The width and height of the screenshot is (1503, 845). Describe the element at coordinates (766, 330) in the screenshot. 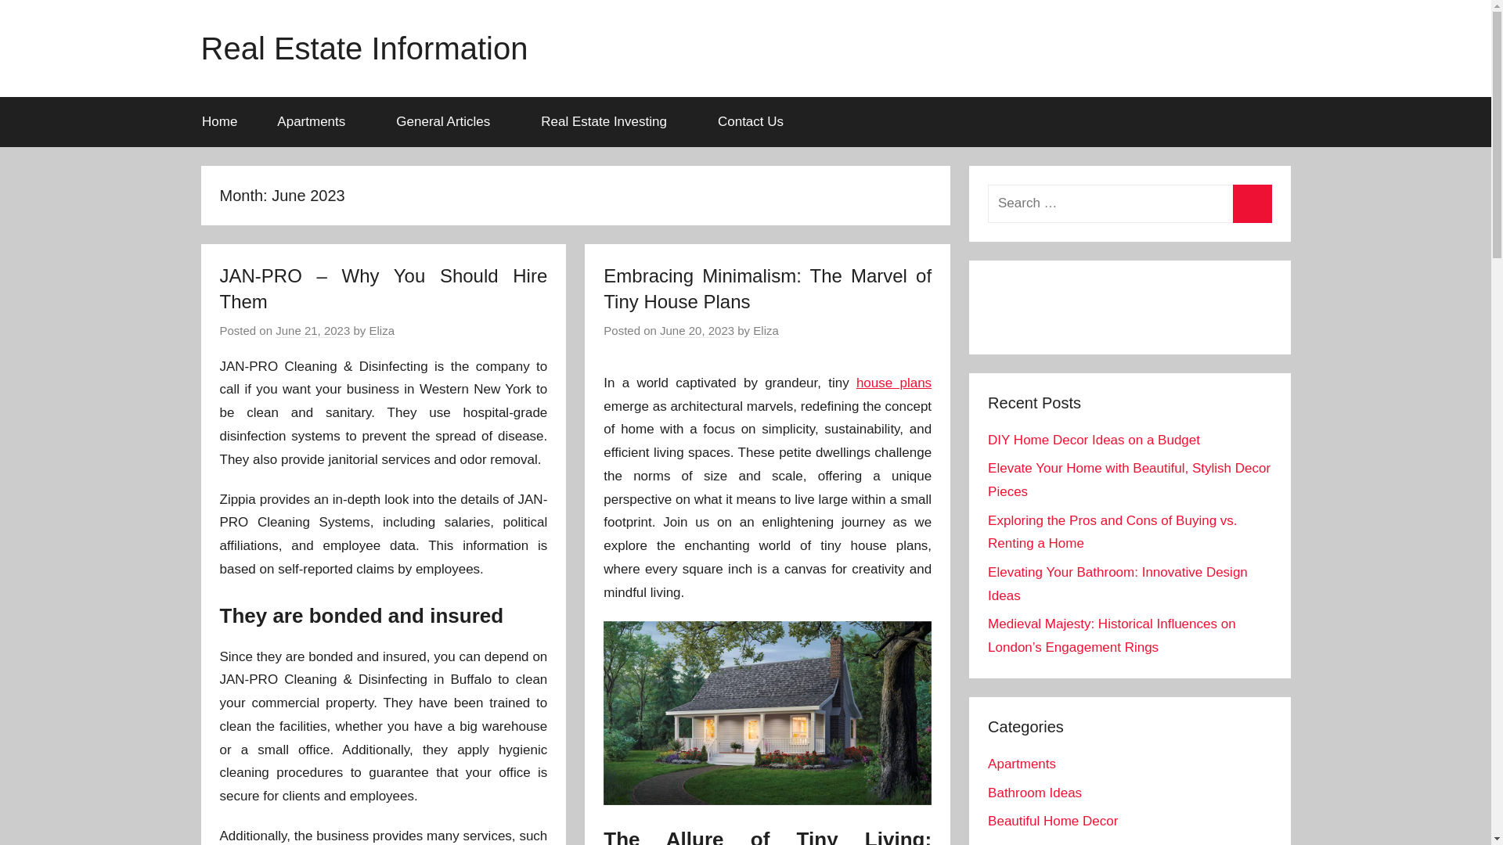

I see `View all posts by Eliza` at that location.